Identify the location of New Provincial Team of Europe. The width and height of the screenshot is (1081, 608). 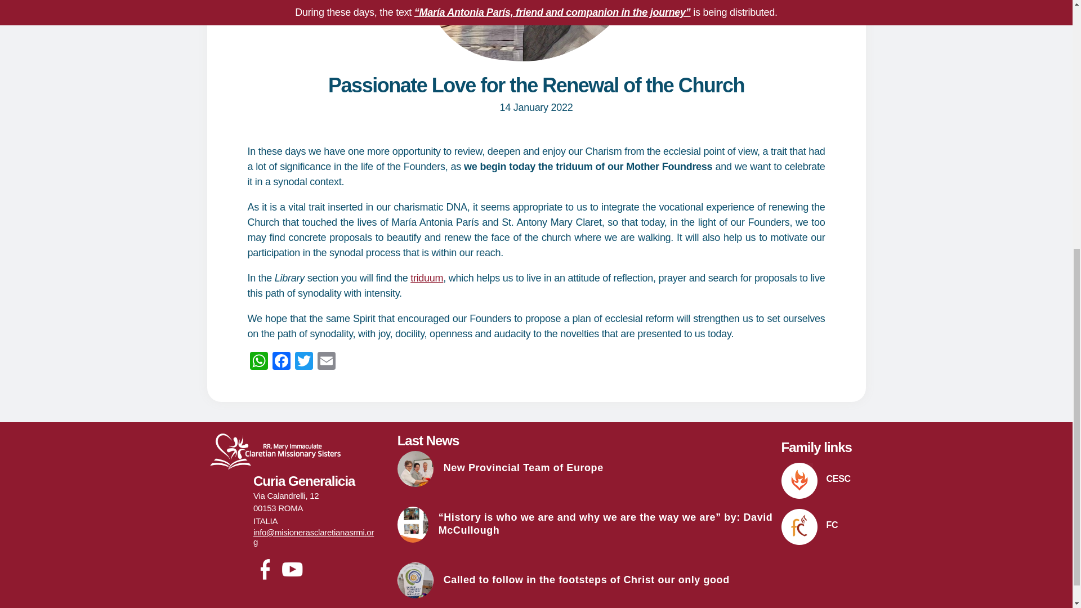
(589, 469).